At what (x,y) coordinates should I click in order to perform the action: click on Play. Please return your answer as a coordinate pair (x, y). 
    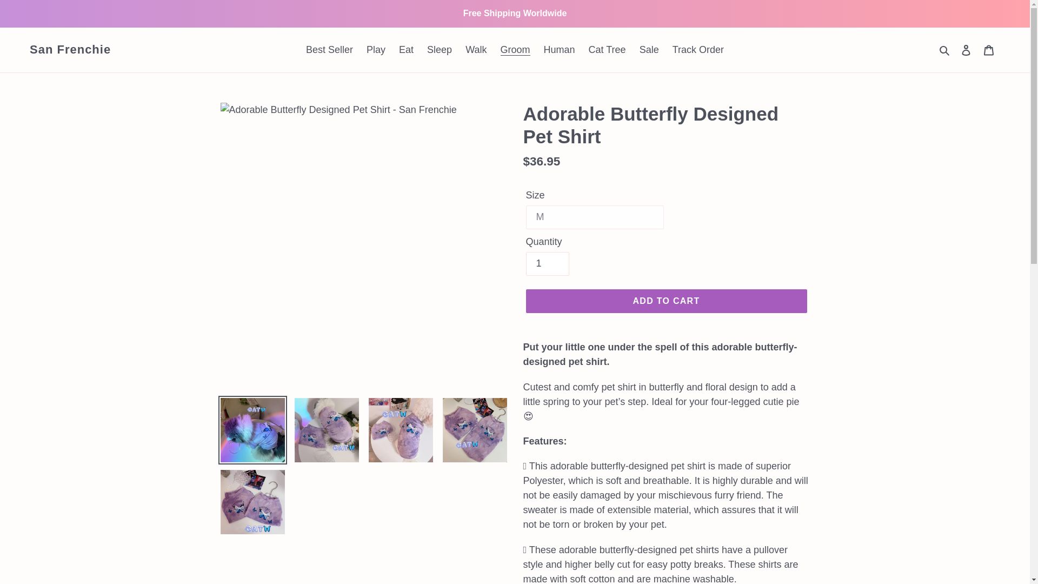
    Looking at the image, I should click on (376, 50).